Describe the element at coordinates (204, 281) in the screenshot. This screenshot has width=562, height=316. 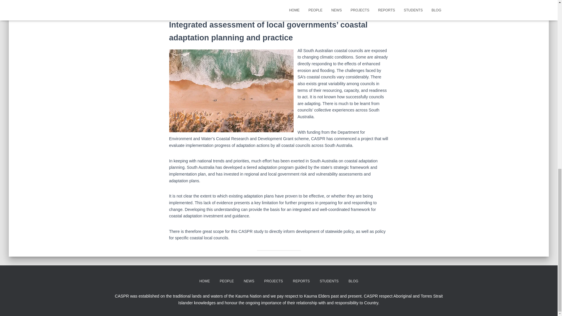
I see `HOME` at that location.